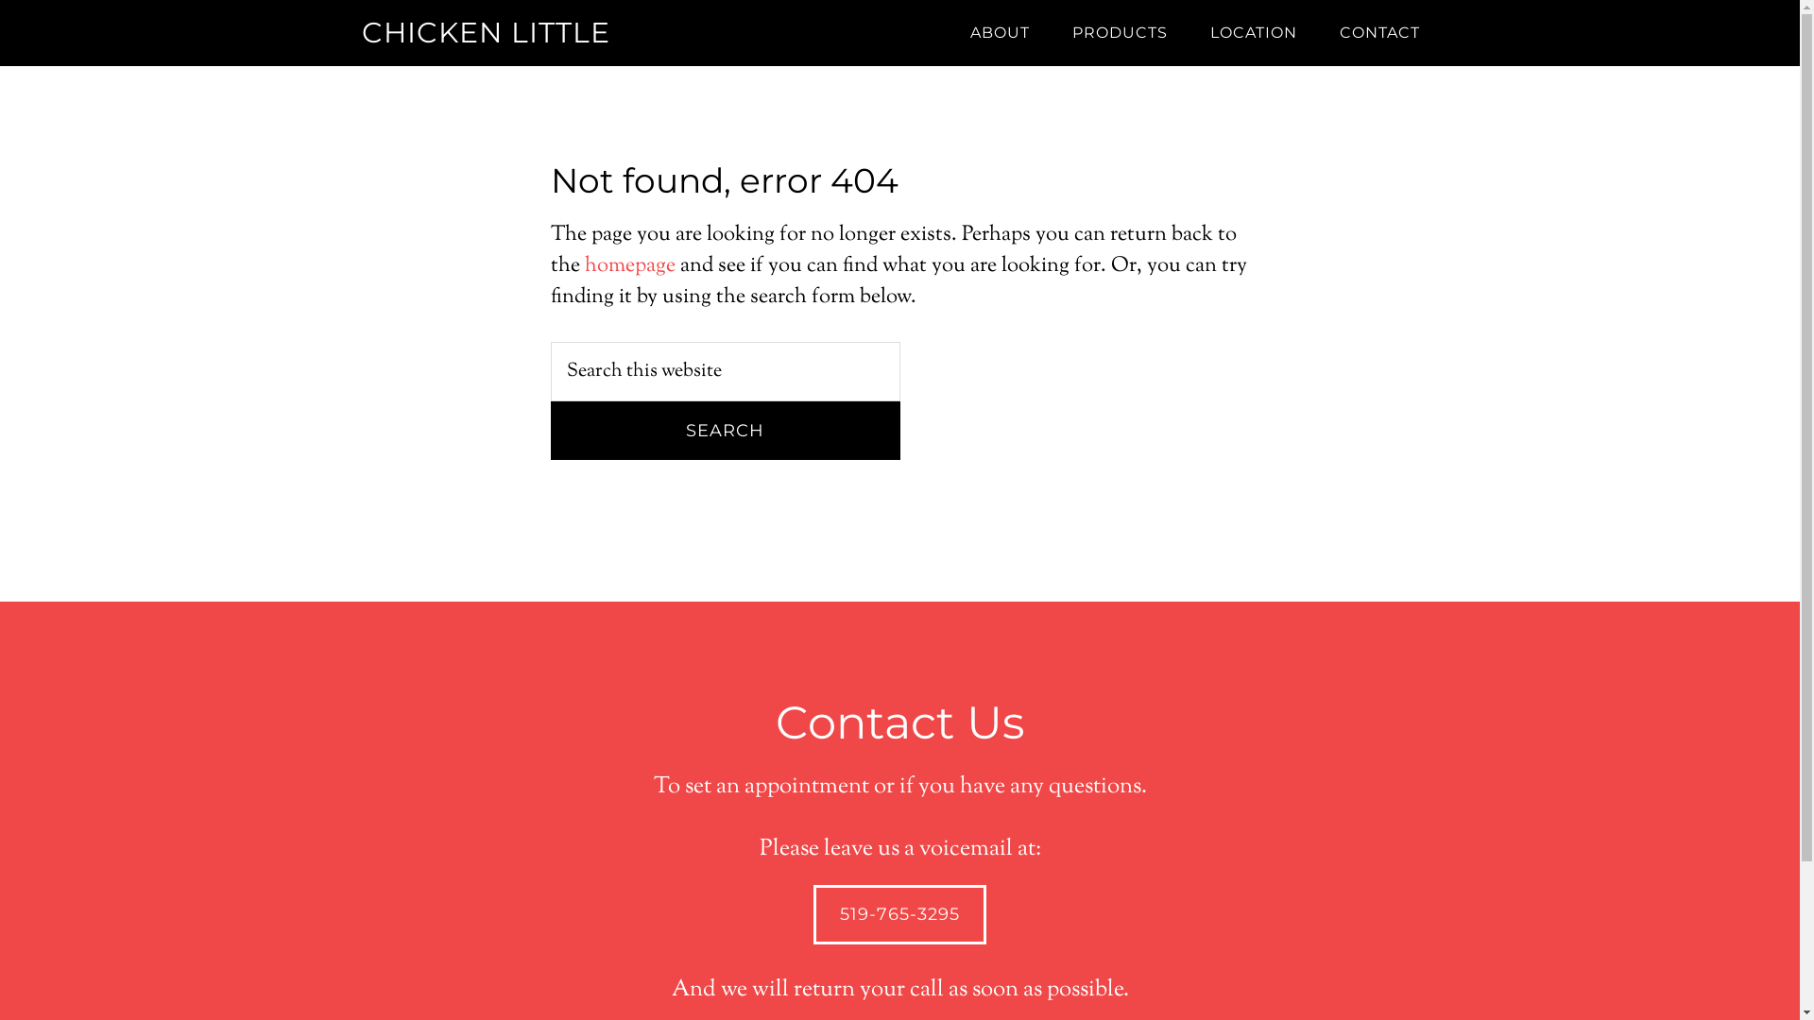 The height and width of the screenshot is (1020, 1814). What do you see at coordinates (1119, 33) in the screenshot?
I see `PRODUCTS` at bounding box center [1119, 33].